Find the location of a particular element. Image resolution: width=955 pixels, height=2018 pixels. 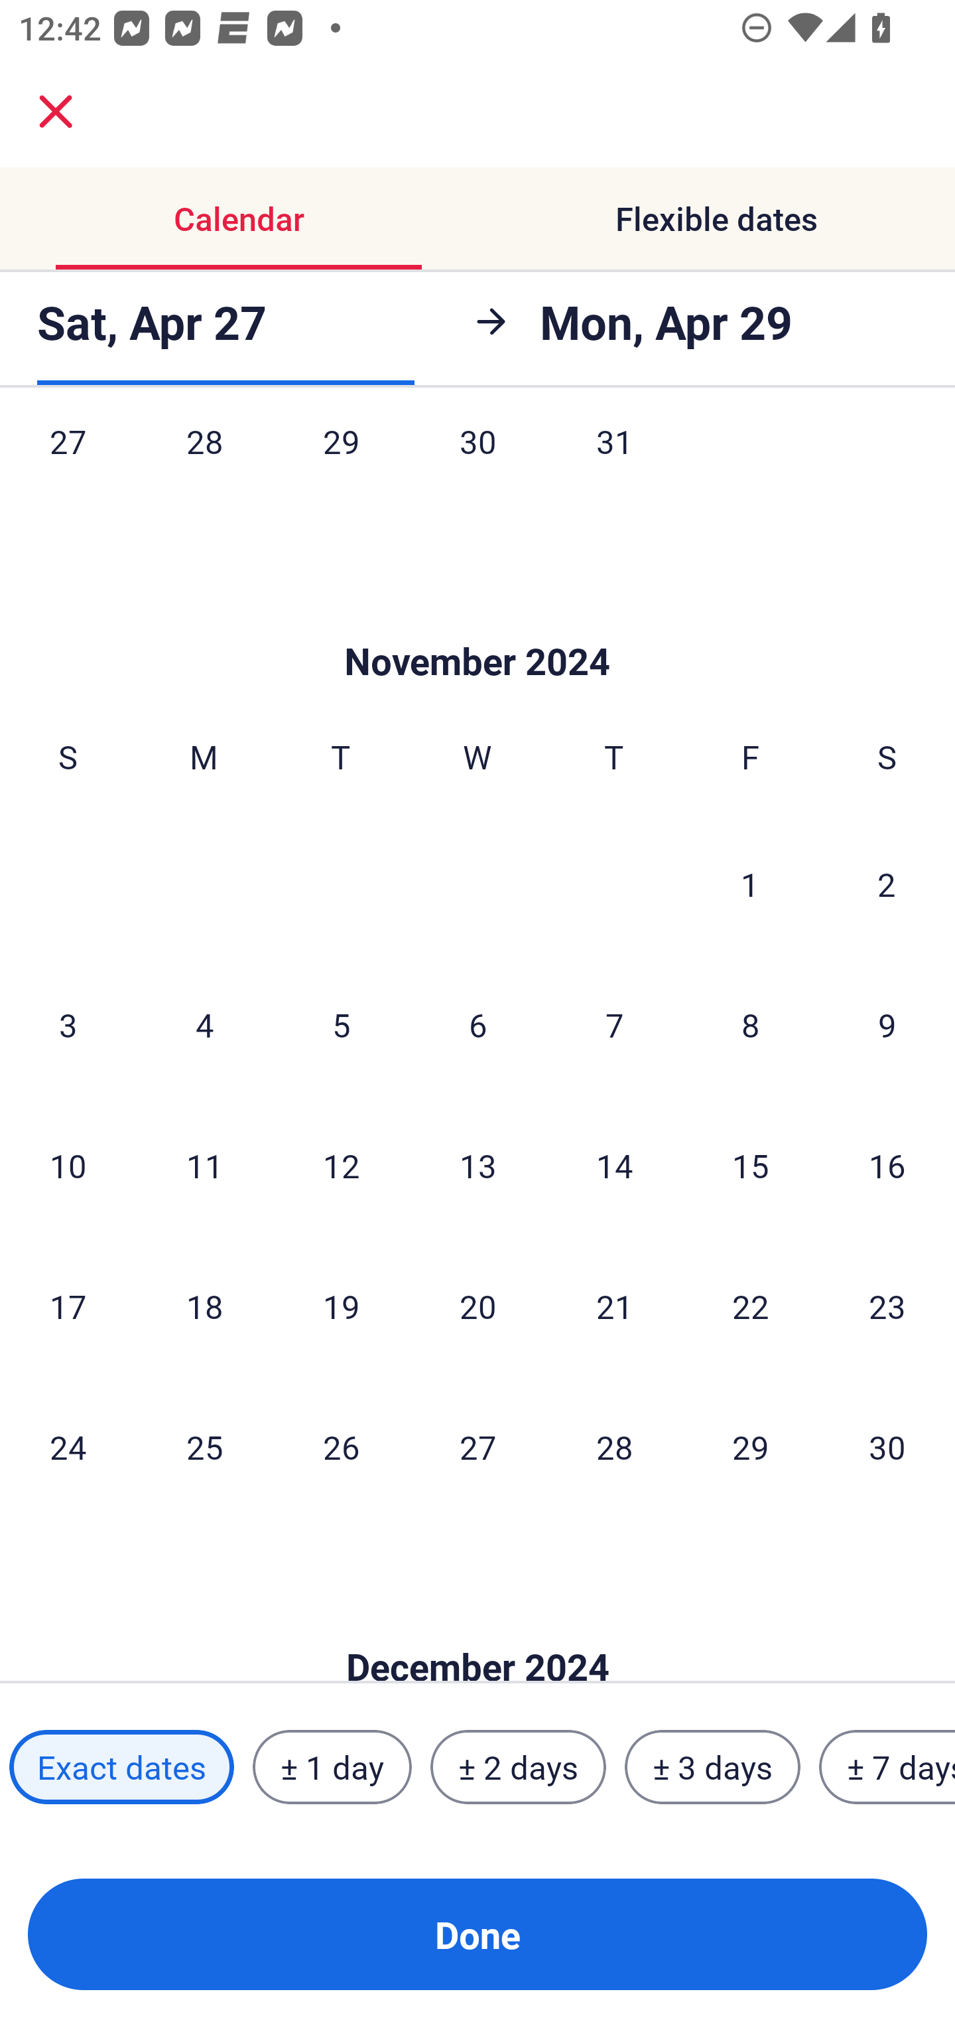

± 2 days is located at coordinates (519, 1766).